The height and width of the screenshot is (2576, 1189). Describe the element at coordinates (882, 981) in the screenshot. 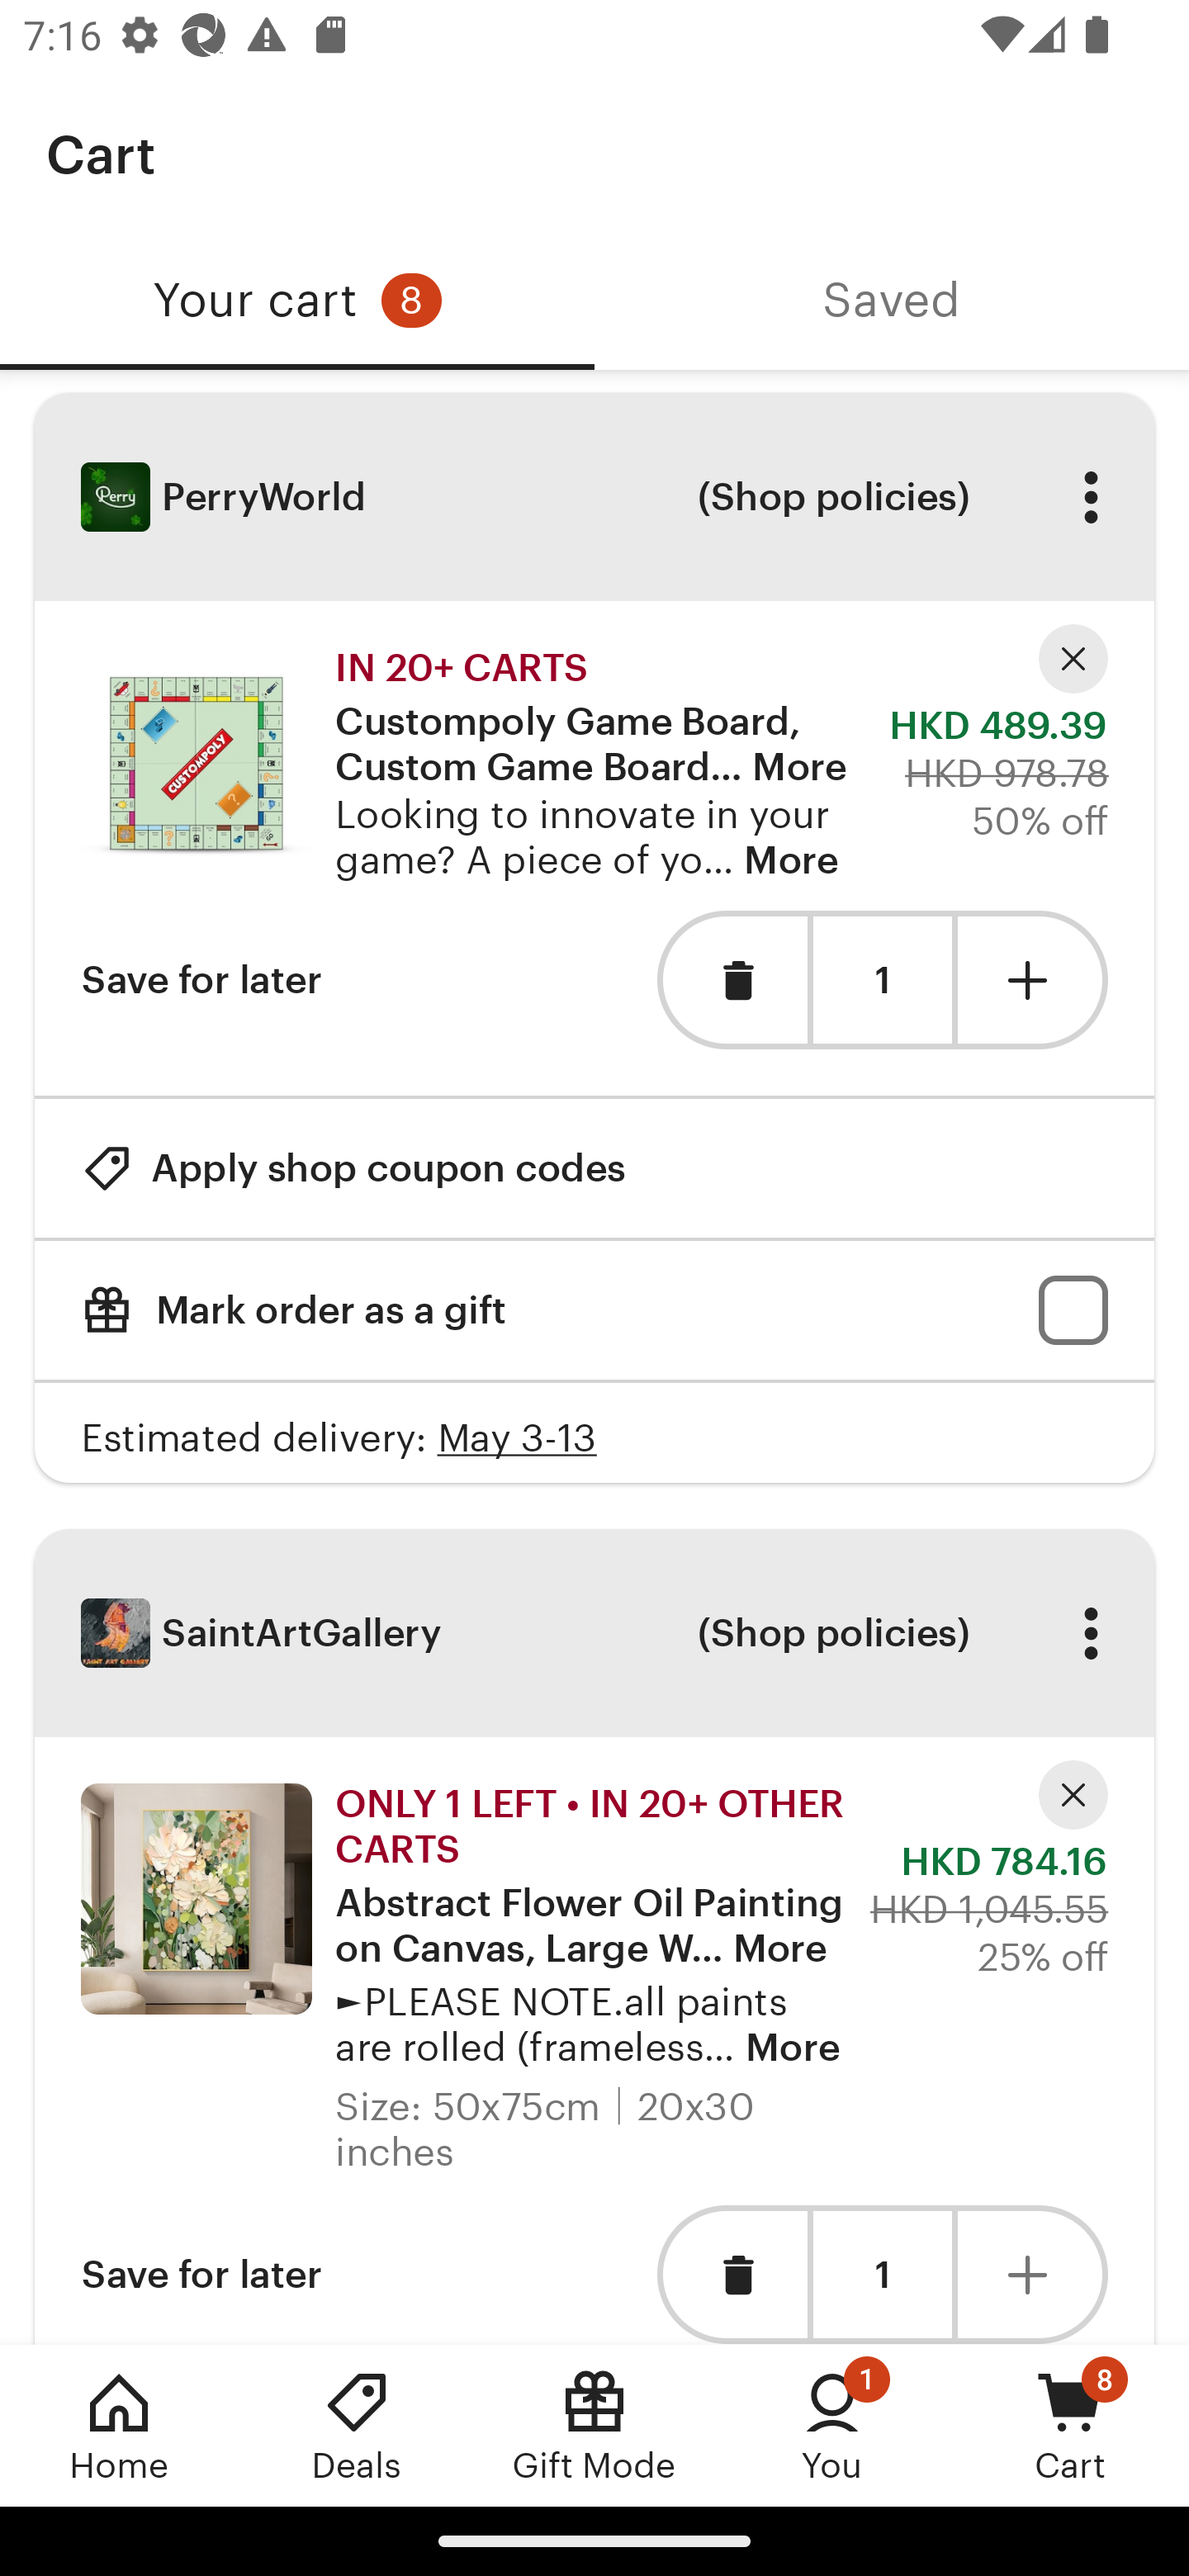

I see `1` at that location.